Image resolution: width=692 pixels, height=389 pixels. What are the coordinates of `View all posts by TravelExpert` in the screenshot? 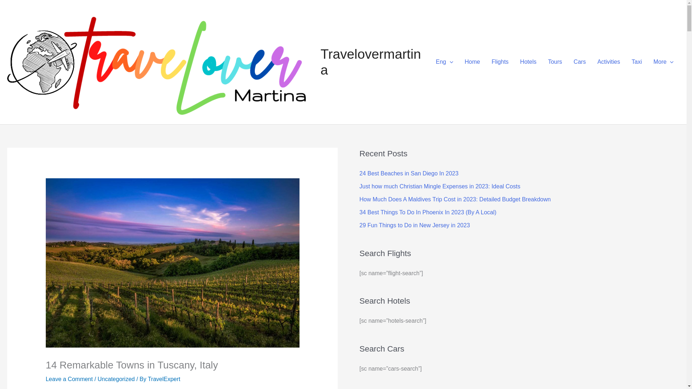 It's located at (164, 379).